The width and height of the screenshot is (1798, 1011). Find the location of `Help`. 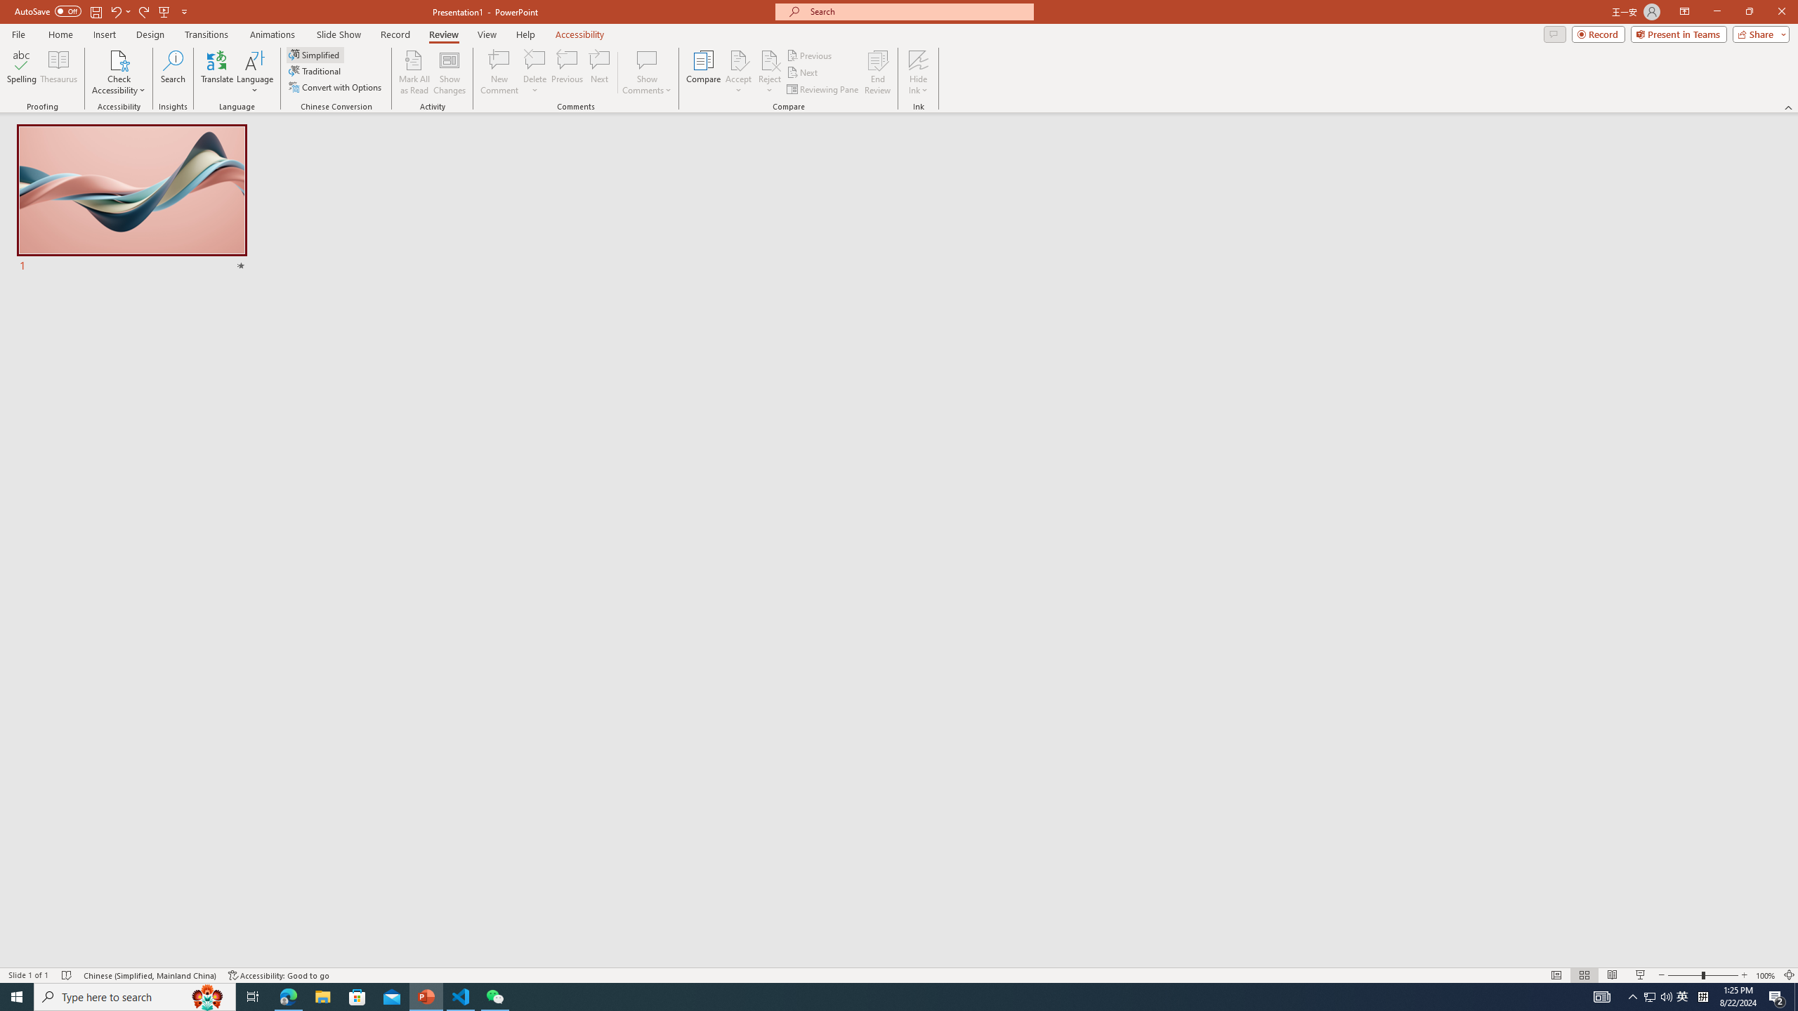

Help is located at coordinates (525, 34).